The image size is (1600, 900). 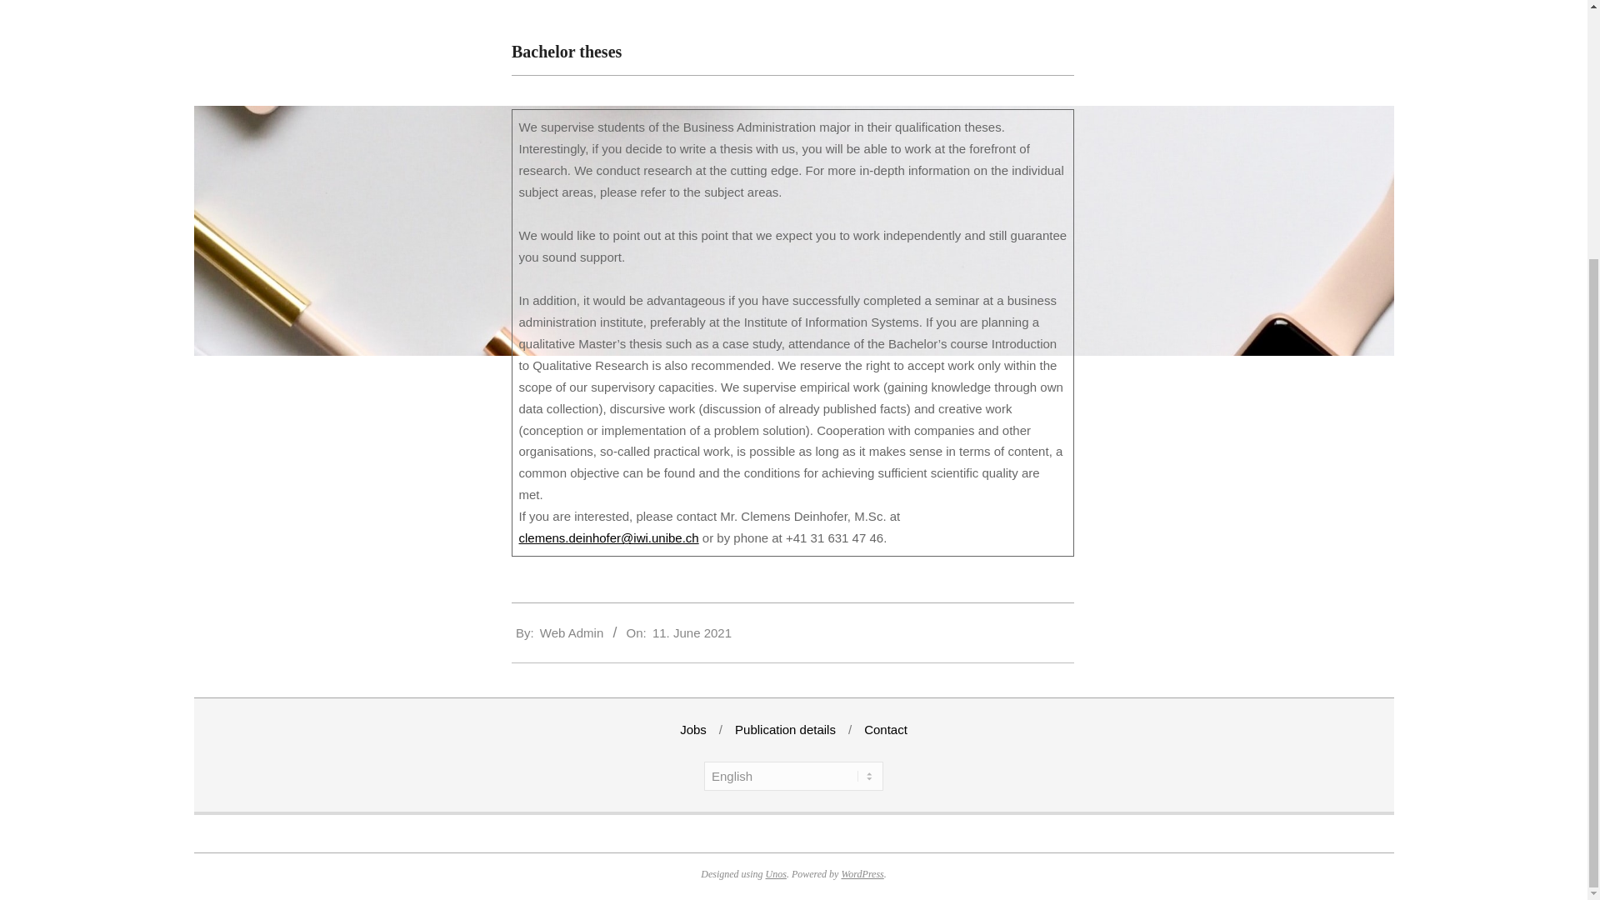 What do you see at coordinates (777, 874) in the screenshot?
I see `Unos WordPress Theme` at bounding box center [777, 874].